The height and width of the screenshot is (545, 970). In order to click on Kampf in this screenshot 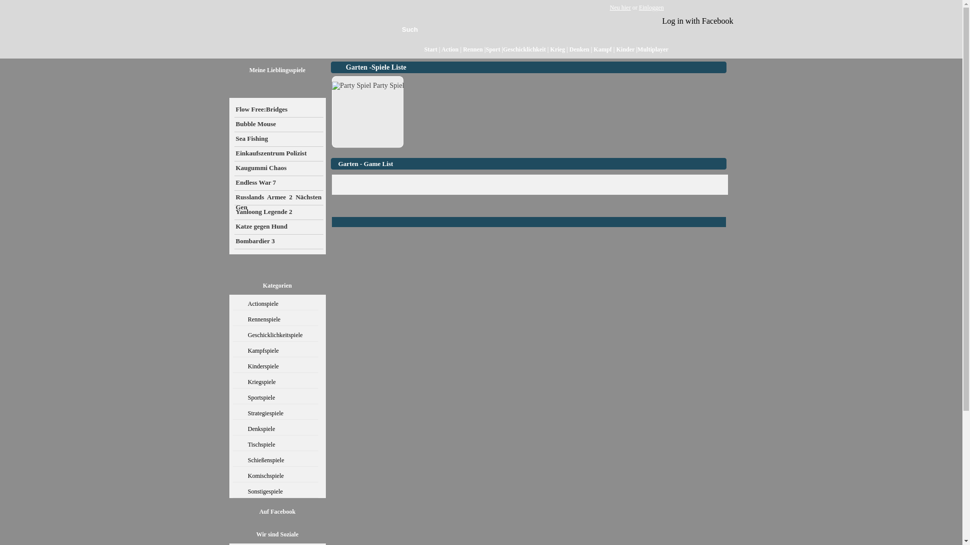, I will do `click(603, 49)`.